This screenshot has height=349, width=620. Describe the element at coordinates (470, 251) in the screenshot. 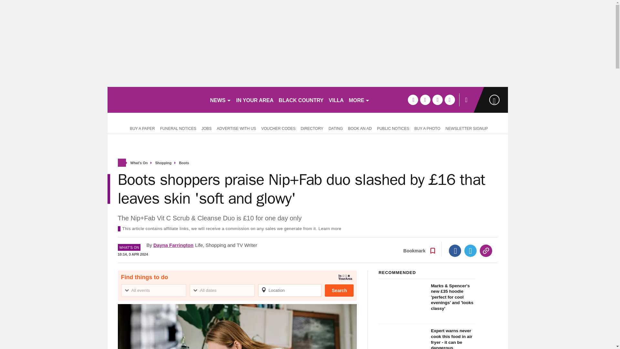

I see `Twitter` at that location.